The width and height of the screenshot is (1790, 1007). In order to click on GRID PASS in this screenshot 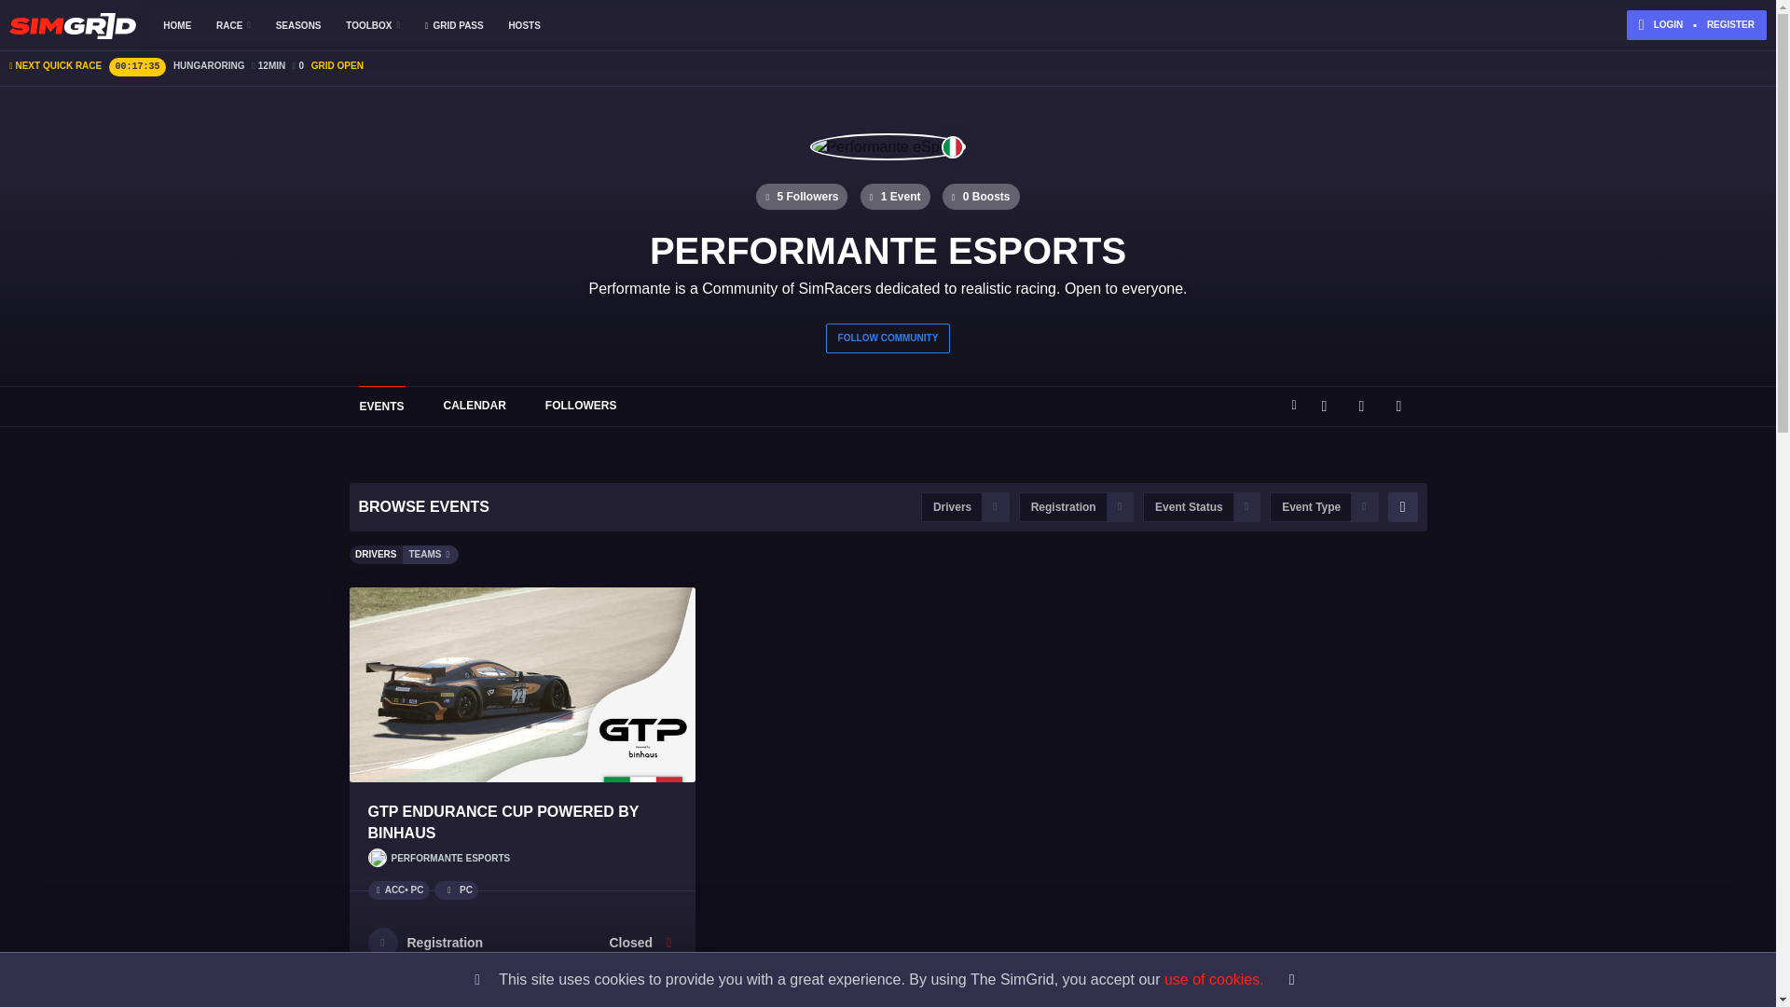, I will do `click(453, 25)`.